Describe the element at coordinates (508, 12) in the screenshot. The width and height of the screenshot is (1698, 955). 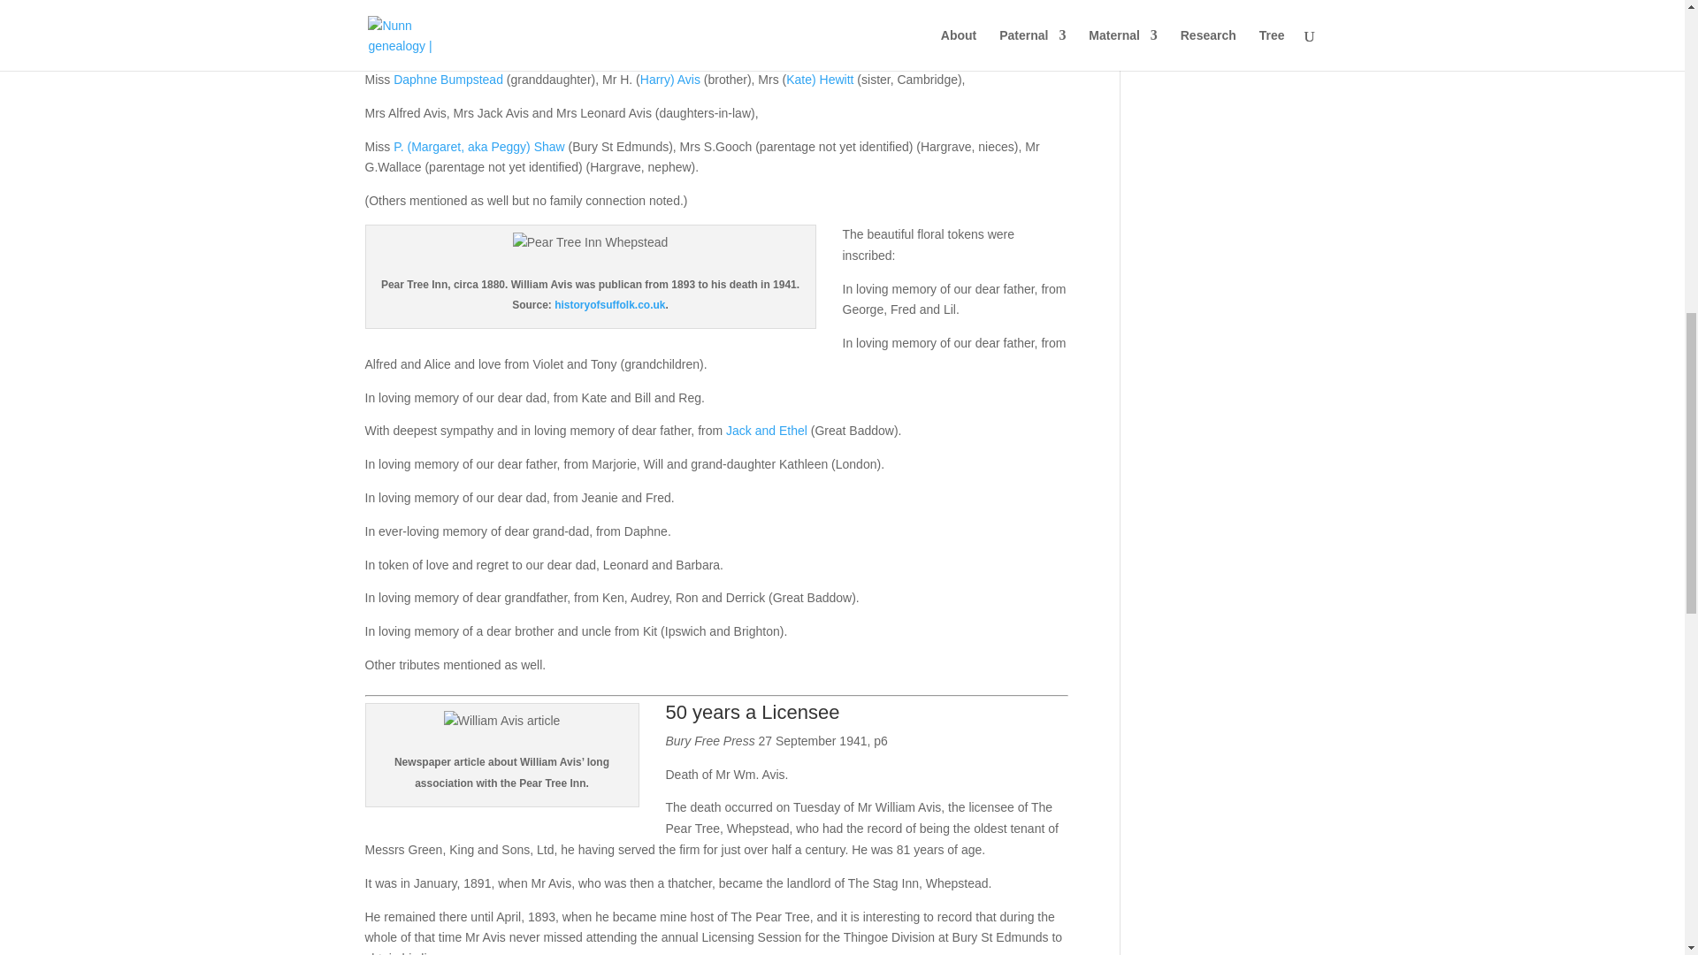
I see `Fred` at that location.